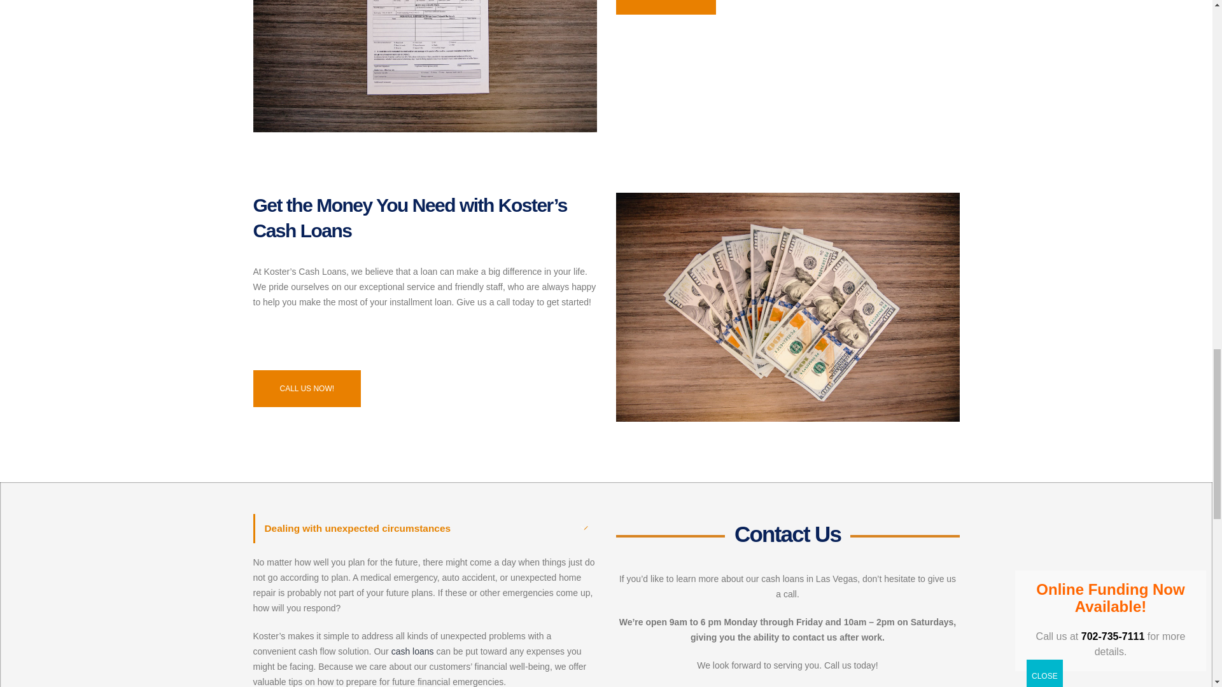 The image size is (1222, 687). Describe the element at coordinates (425, 66) in the screenshot. I see `Koster's` at that location.